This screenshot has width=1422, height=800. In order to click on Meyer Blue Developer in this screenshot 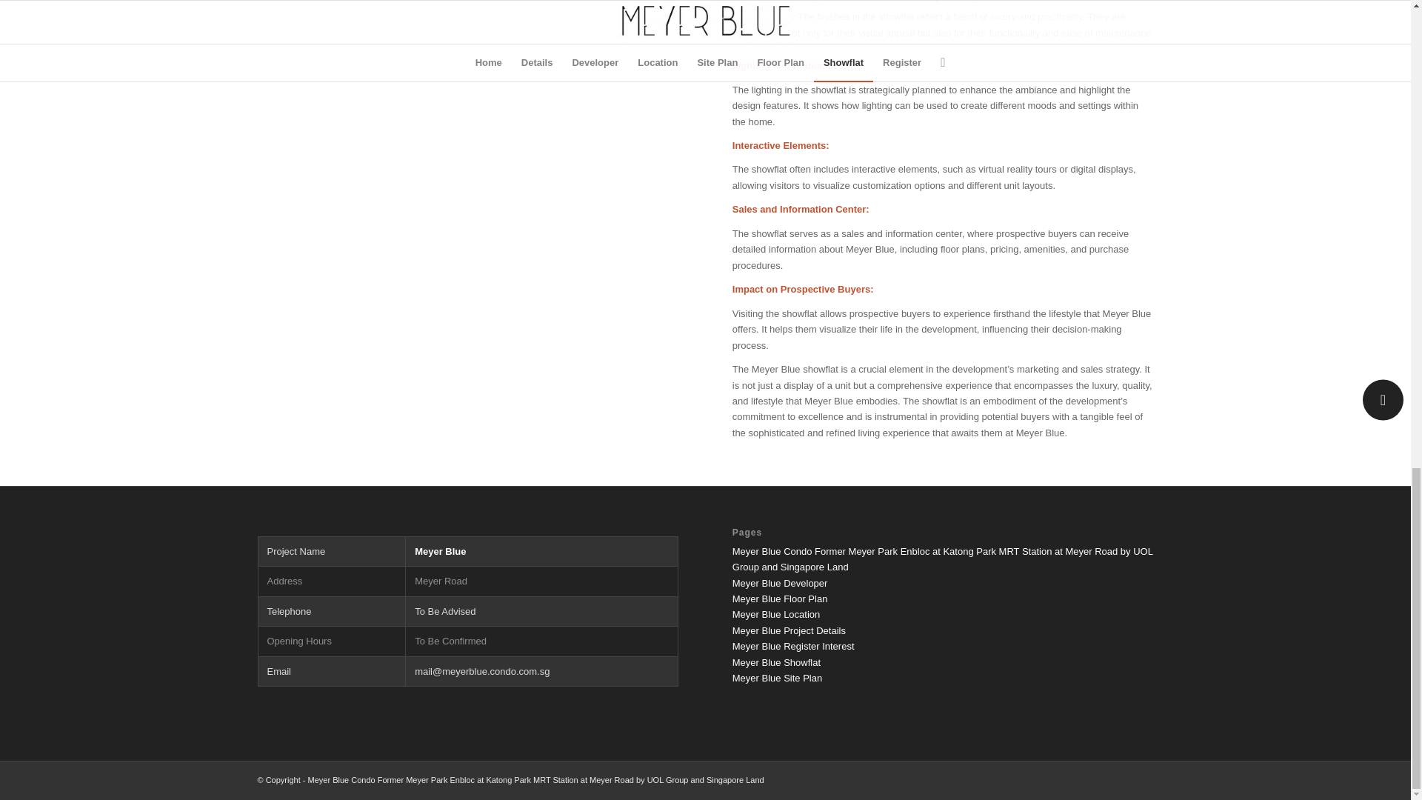, I will do `click(779, 582)`.